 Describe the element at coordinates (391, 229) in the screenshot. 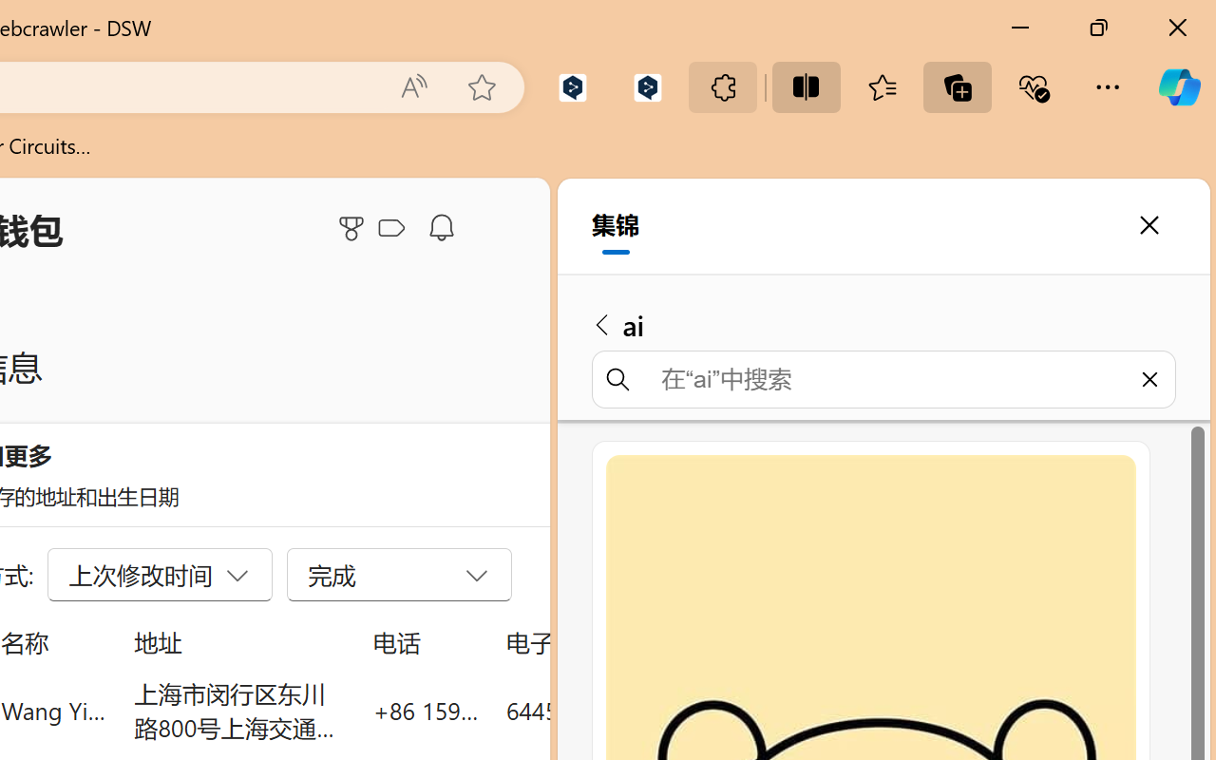

I see `Class: ___1lmltc5 f1agt3bx f12qytpq` at that location.